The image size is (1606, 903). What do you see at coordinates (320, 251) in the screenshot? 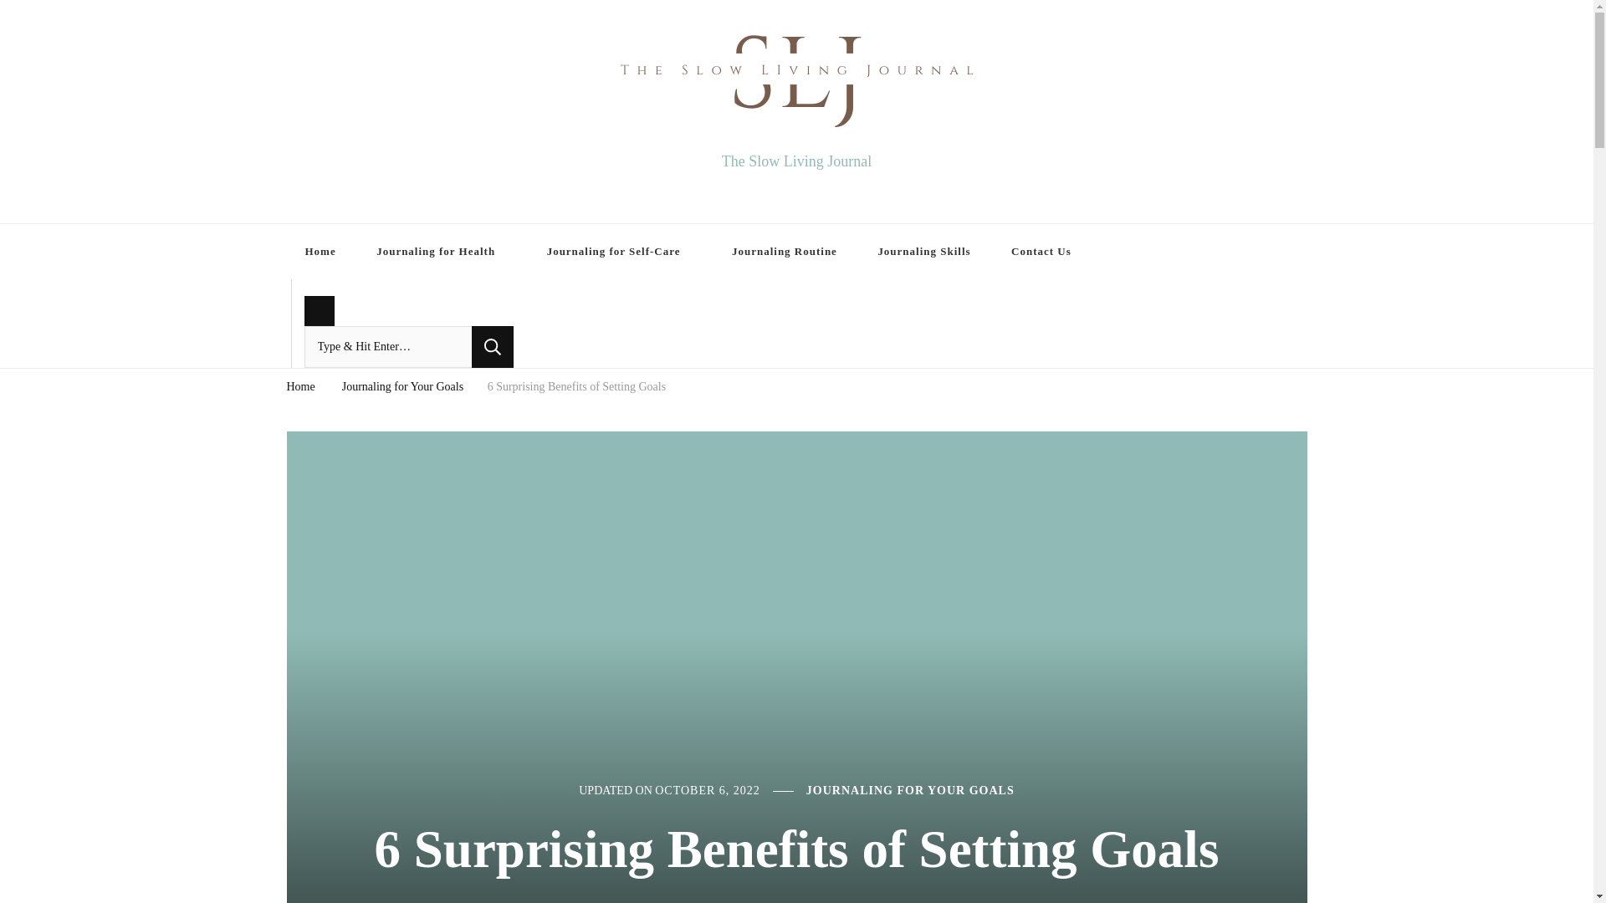
I see `Home` at bounding box center [320, 251].